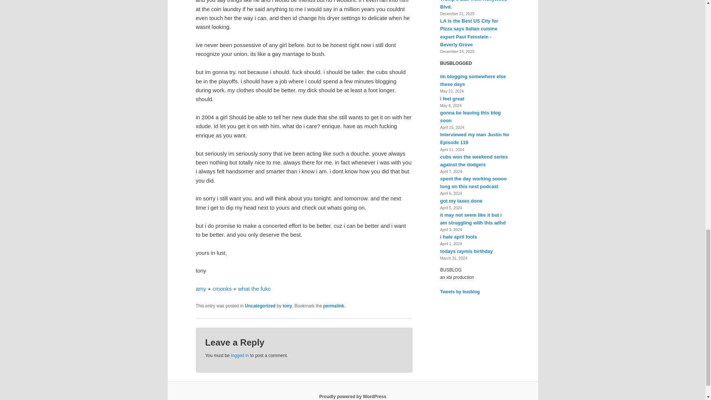 This screenshot has height=400, width=711. Describe the element at coordinates (260, 306) in the screenshot. I see `Uncategorized` at that location.